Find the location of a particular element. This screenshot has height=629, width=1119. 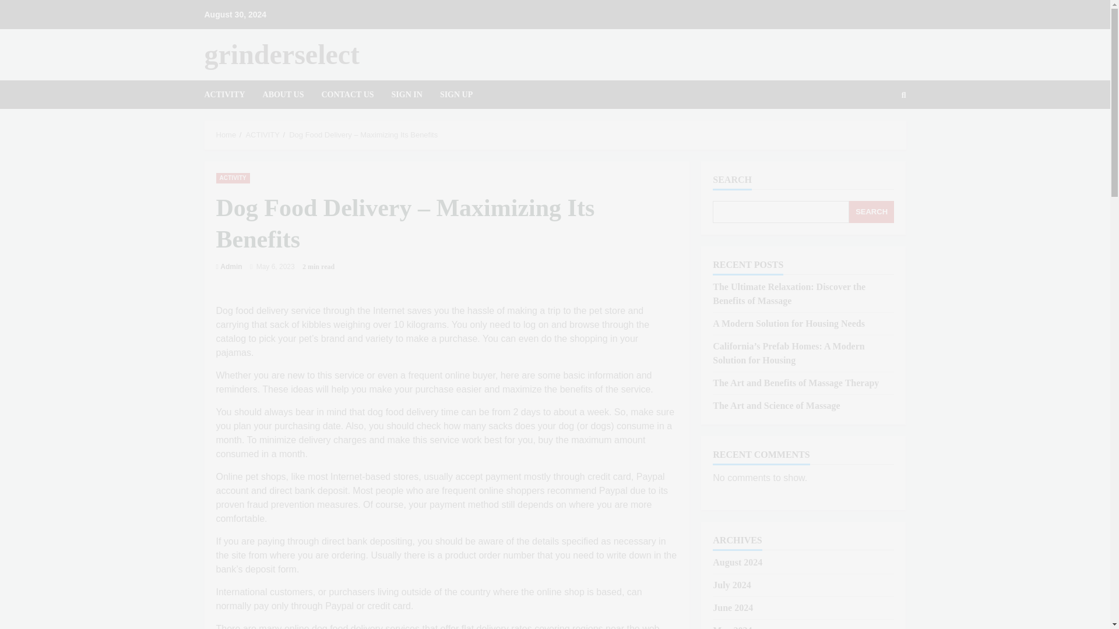

The Ultimate Relaxation: Discover the Benefits of Massage is located at coordinates (789, 294).